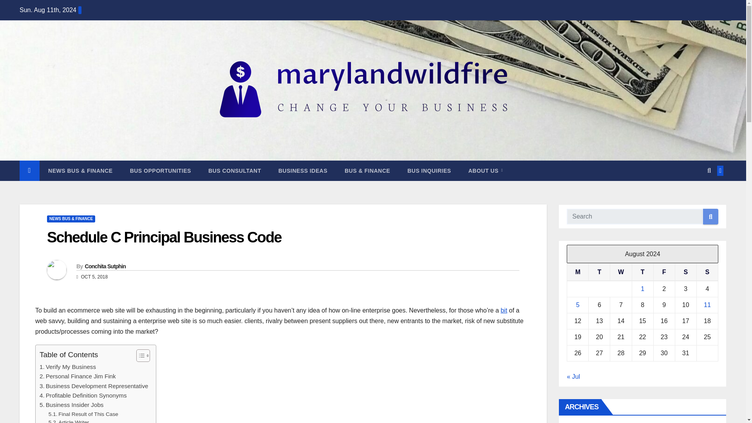 The image size is (752, 423). What do you see at coordinates (485, 171) in the screenshot?
I see `ABOUT US` at bounding box center [485, 171].